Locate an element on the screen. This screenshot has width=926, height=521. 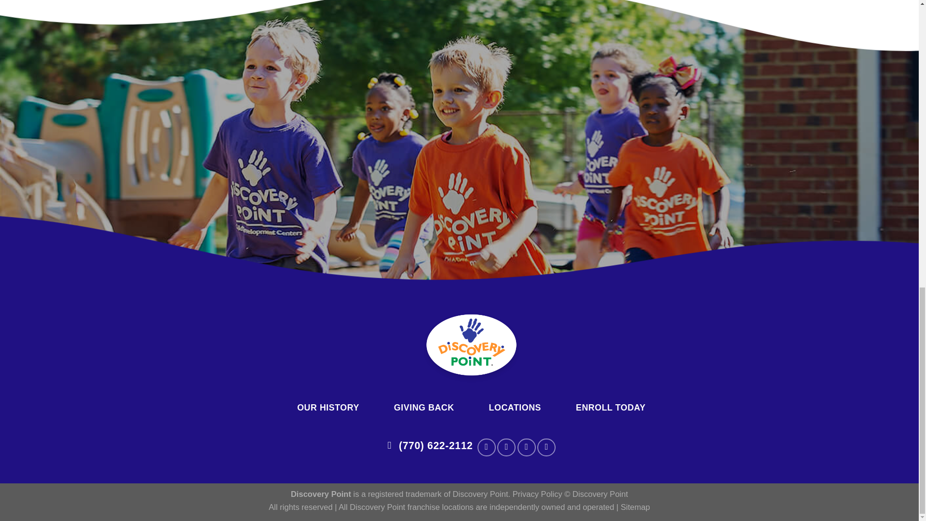
Follow on Facebook is located at coordinates (486, 448).